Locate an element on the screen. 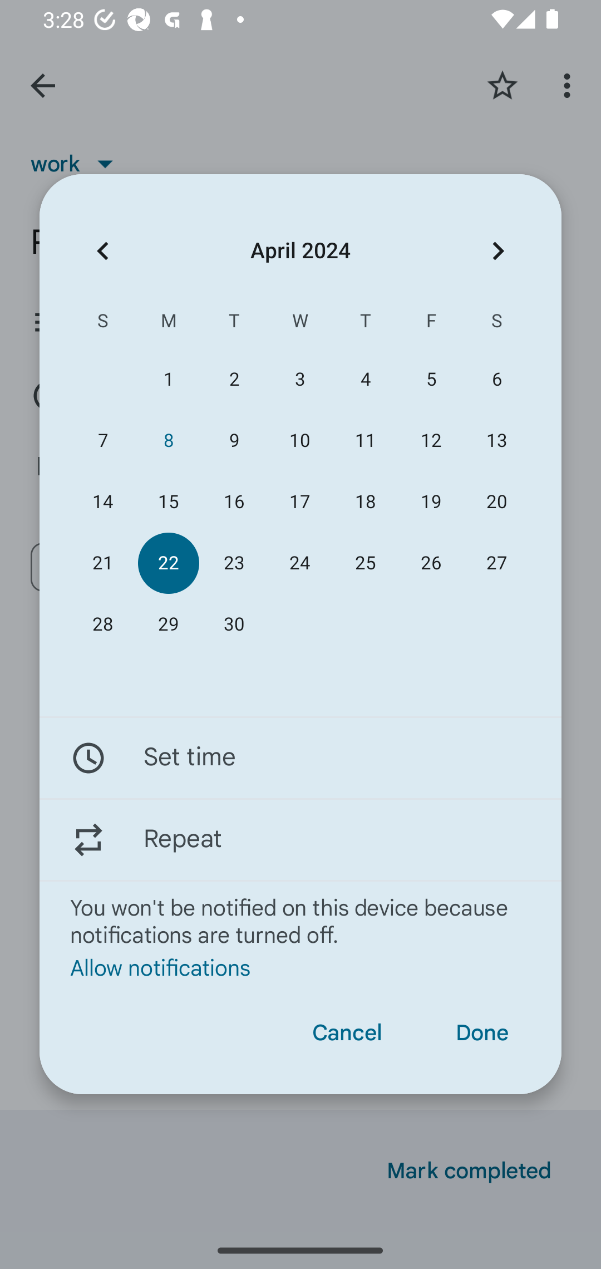 This screenshot has height=1269, width=601. 4 04 April 2024 is located at coordinates (366, 380).